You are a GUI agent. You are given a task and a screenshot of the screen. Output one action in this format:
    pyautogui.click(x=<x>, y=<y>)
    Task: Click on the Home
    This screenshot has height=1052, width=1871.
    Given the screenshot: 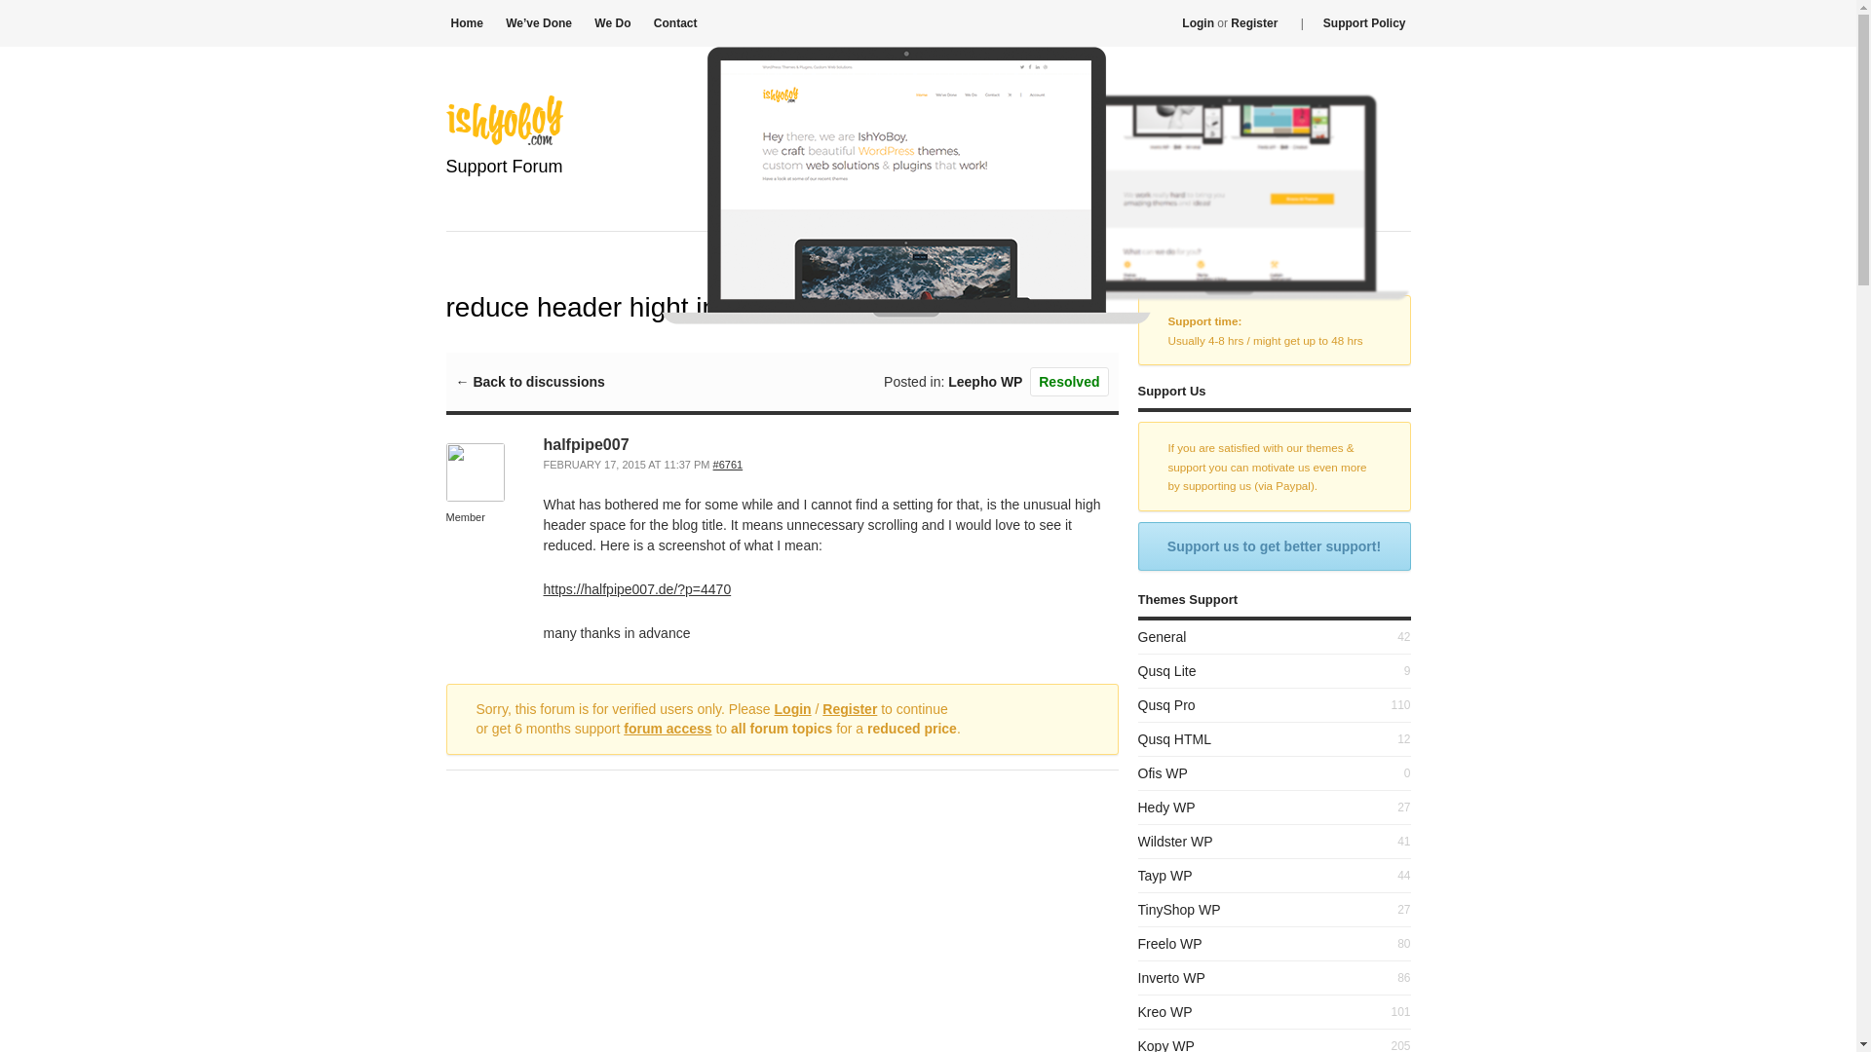 What is the action you would take?
    pyautogui.click(x=466, y=23)
    